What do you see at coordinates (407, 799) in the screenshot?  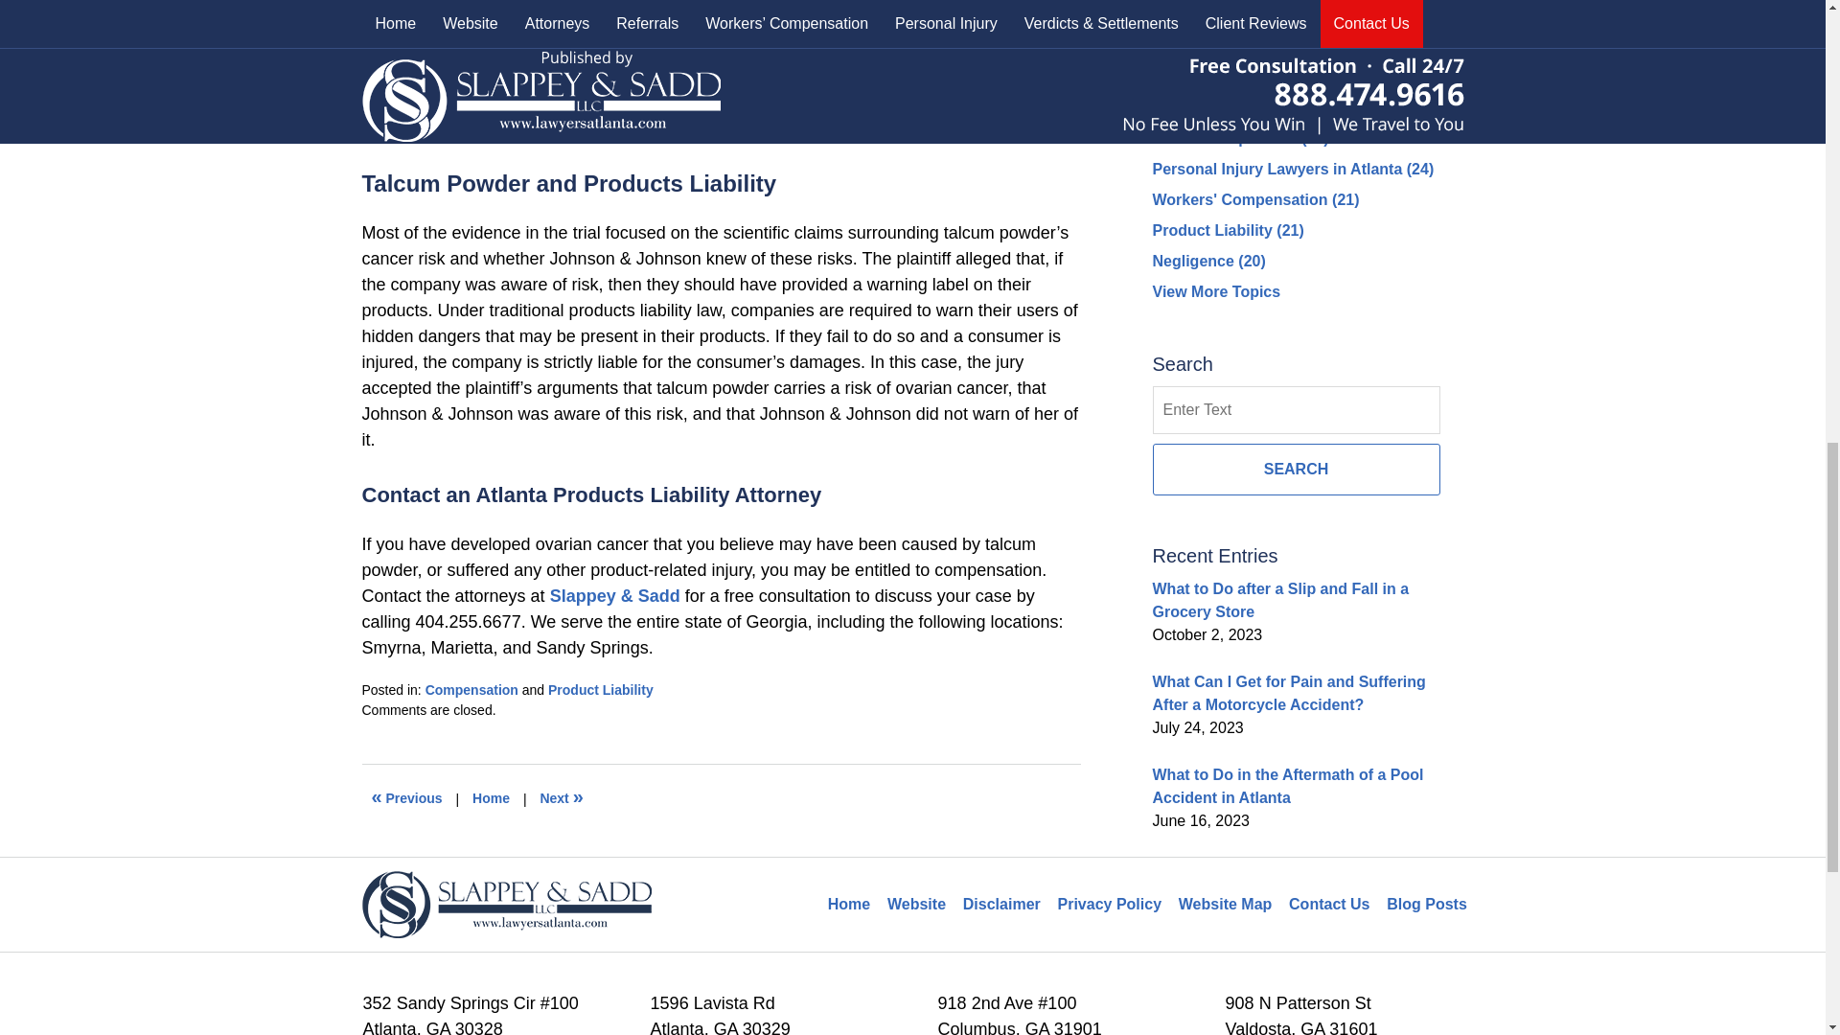 I see `Should I Use an Auto Insurance Tracking Device?` at bounding box center [407, 799].